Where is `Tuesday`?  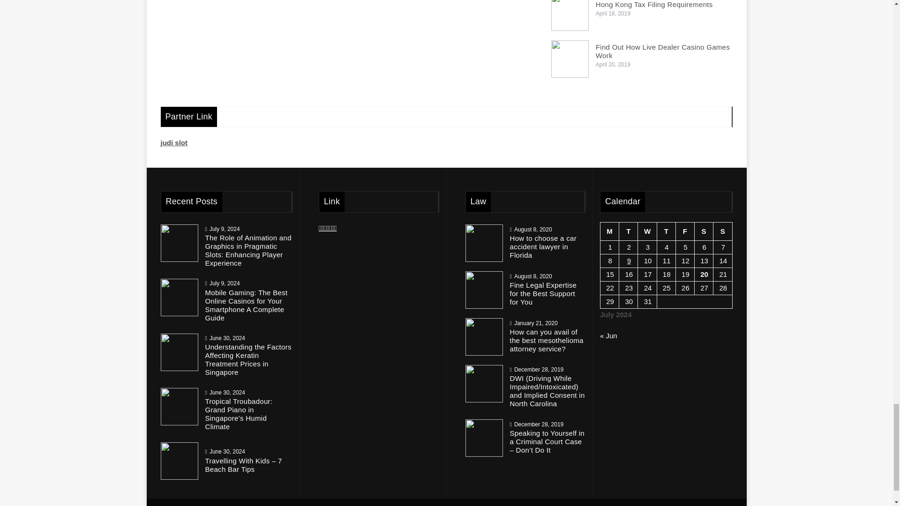 Tuesday is located at coordinates (628, 231).